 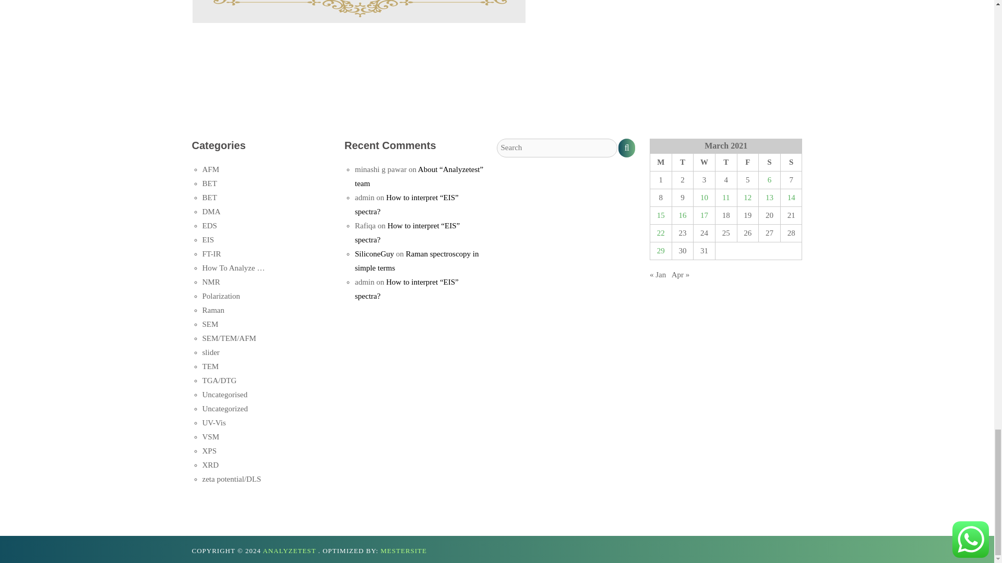 What do you see at coordinates (725, 163) in the screenshot?
I see `Thursday` at bounding box center [725, 163].